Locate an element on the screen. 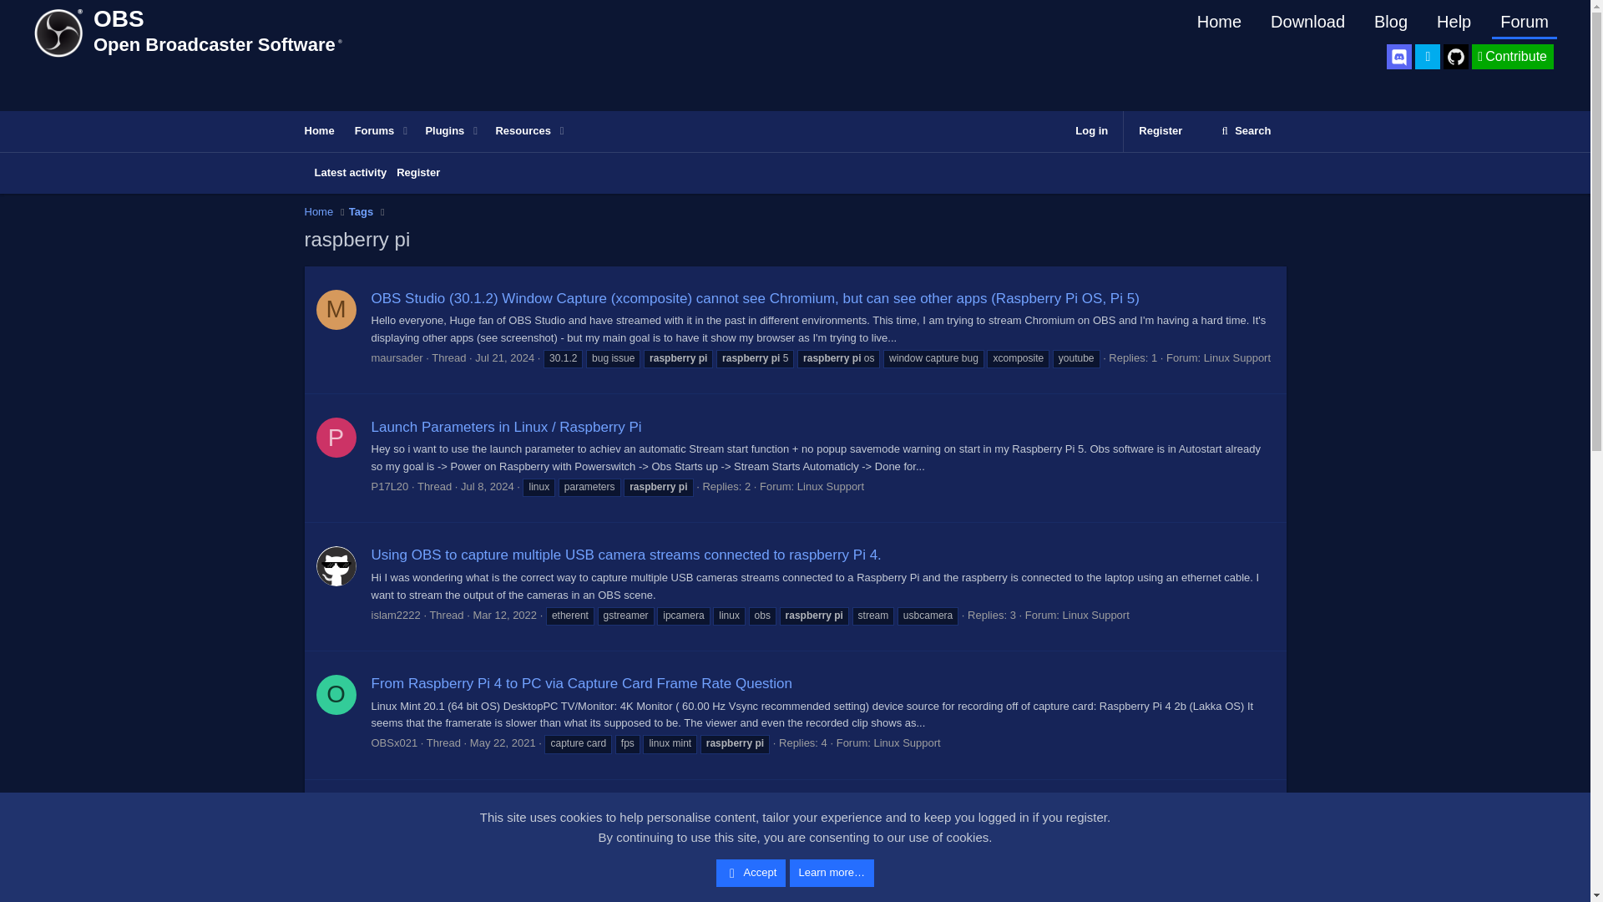 This screenshot has height=902, width=1603. Tags is located at coordinates (794, 191).